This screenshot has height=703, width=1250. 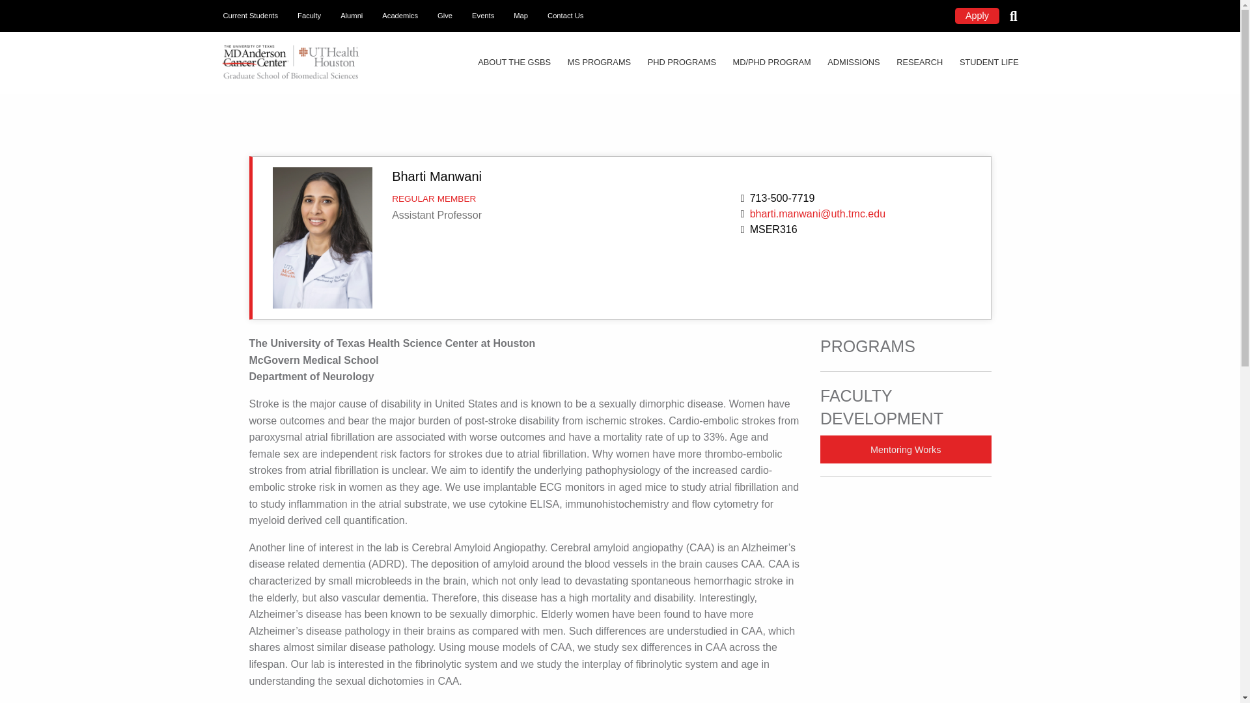 I want to click on PubMed, so click(x=268, y=702).